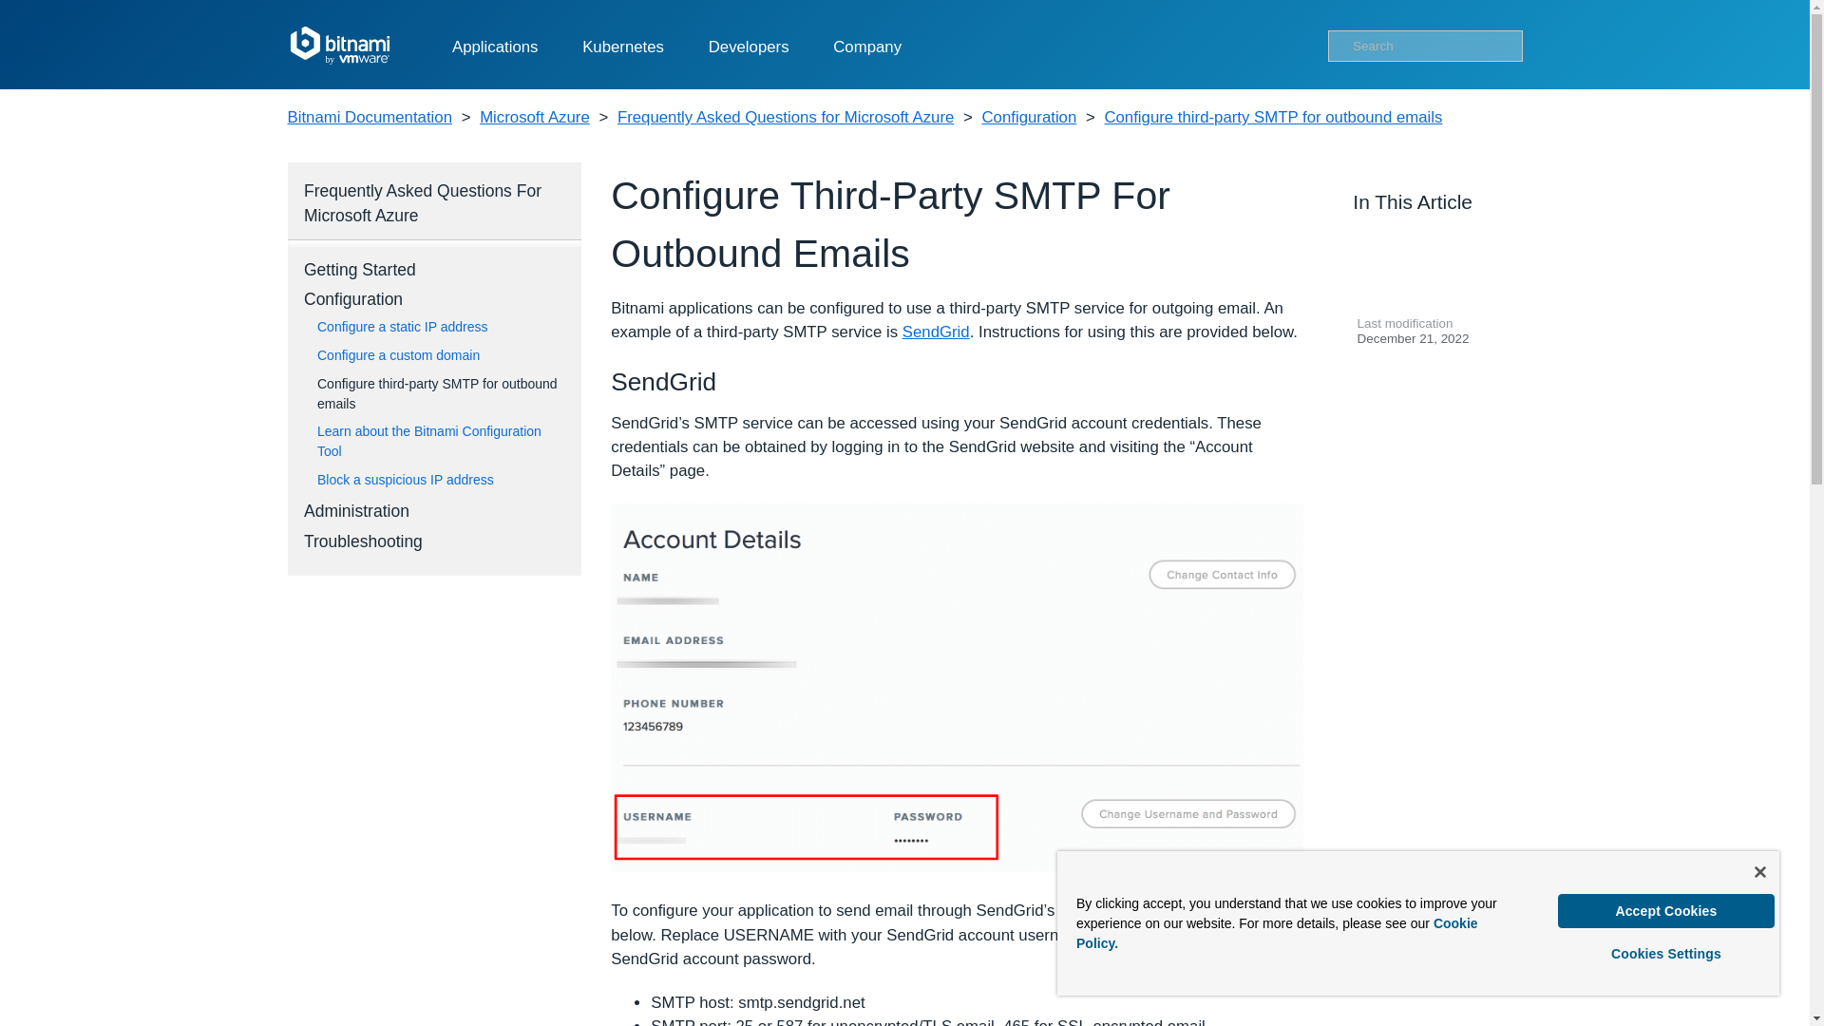 The image size is (1824, 1026). Describe the element at coordinates (1028, 118) in the screenshot. I see `Configuration` at that location.